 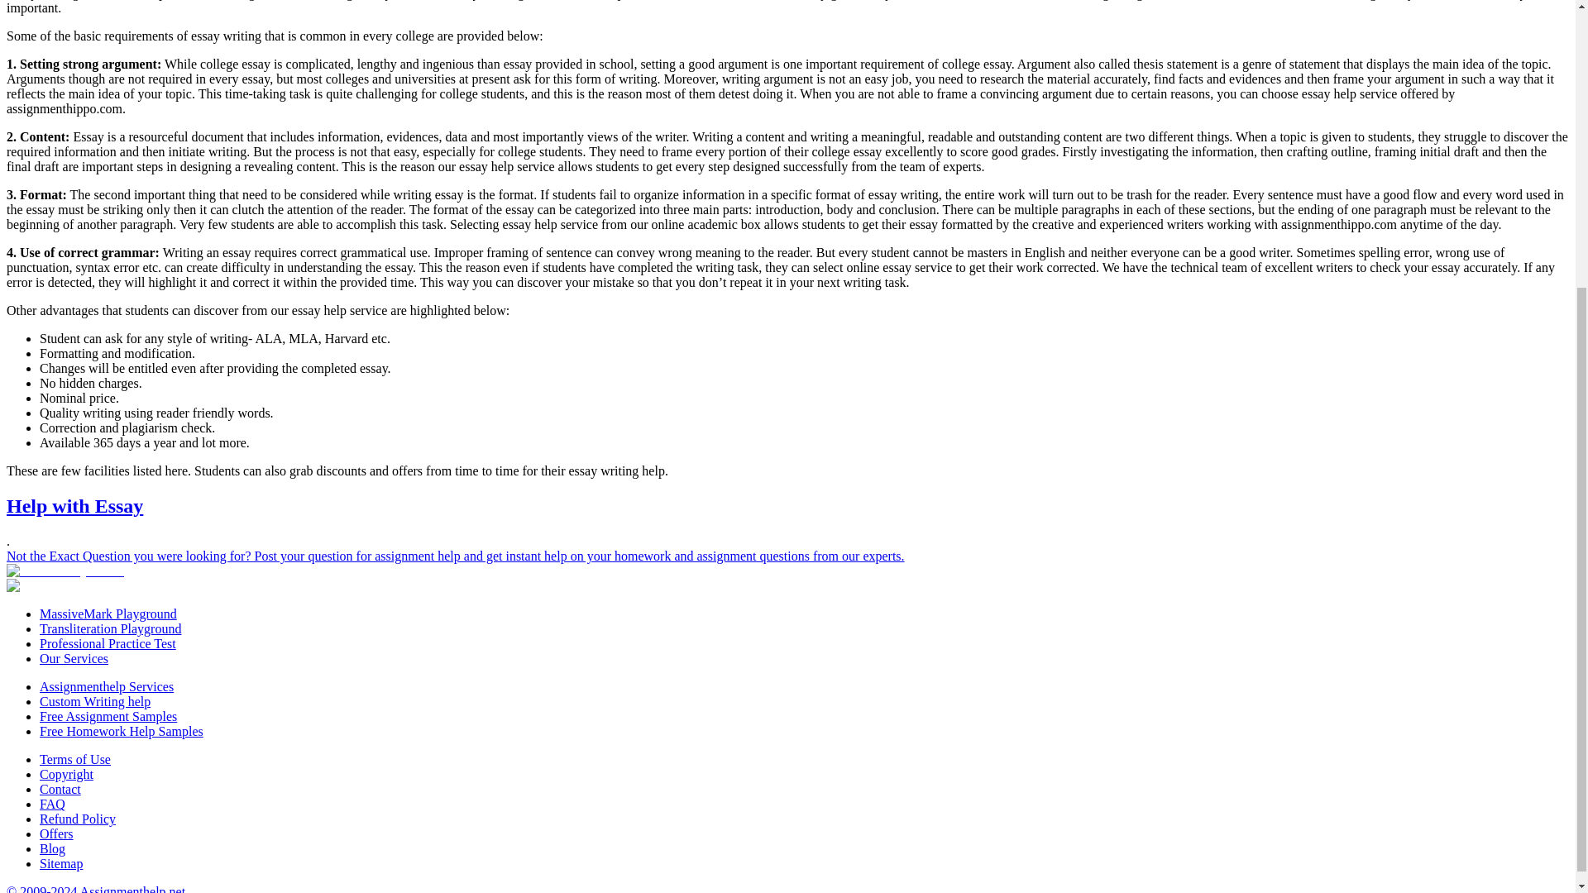 I want to click on FAQ, so click(x=52, y=804).